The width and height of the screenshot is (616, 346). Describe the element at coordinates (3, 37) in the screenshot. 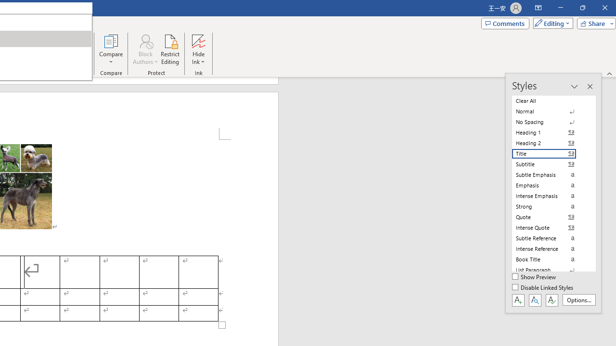

I see `Open` at that location.